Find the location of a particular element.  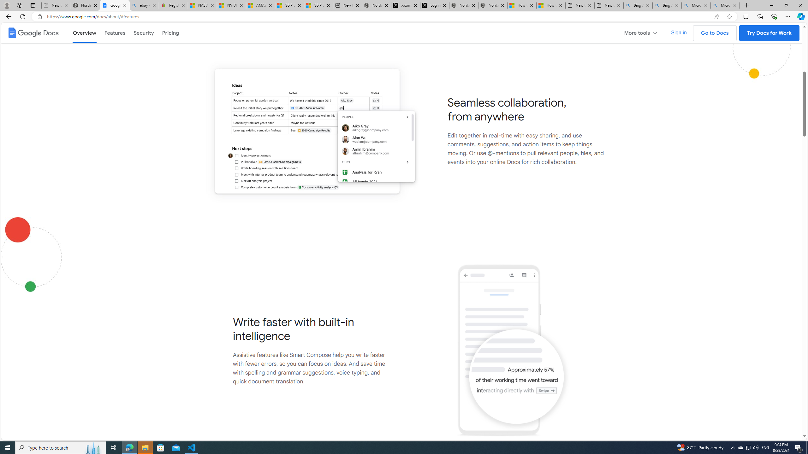

x.com/NordaceOfficial is located at coordinates (405, 5).